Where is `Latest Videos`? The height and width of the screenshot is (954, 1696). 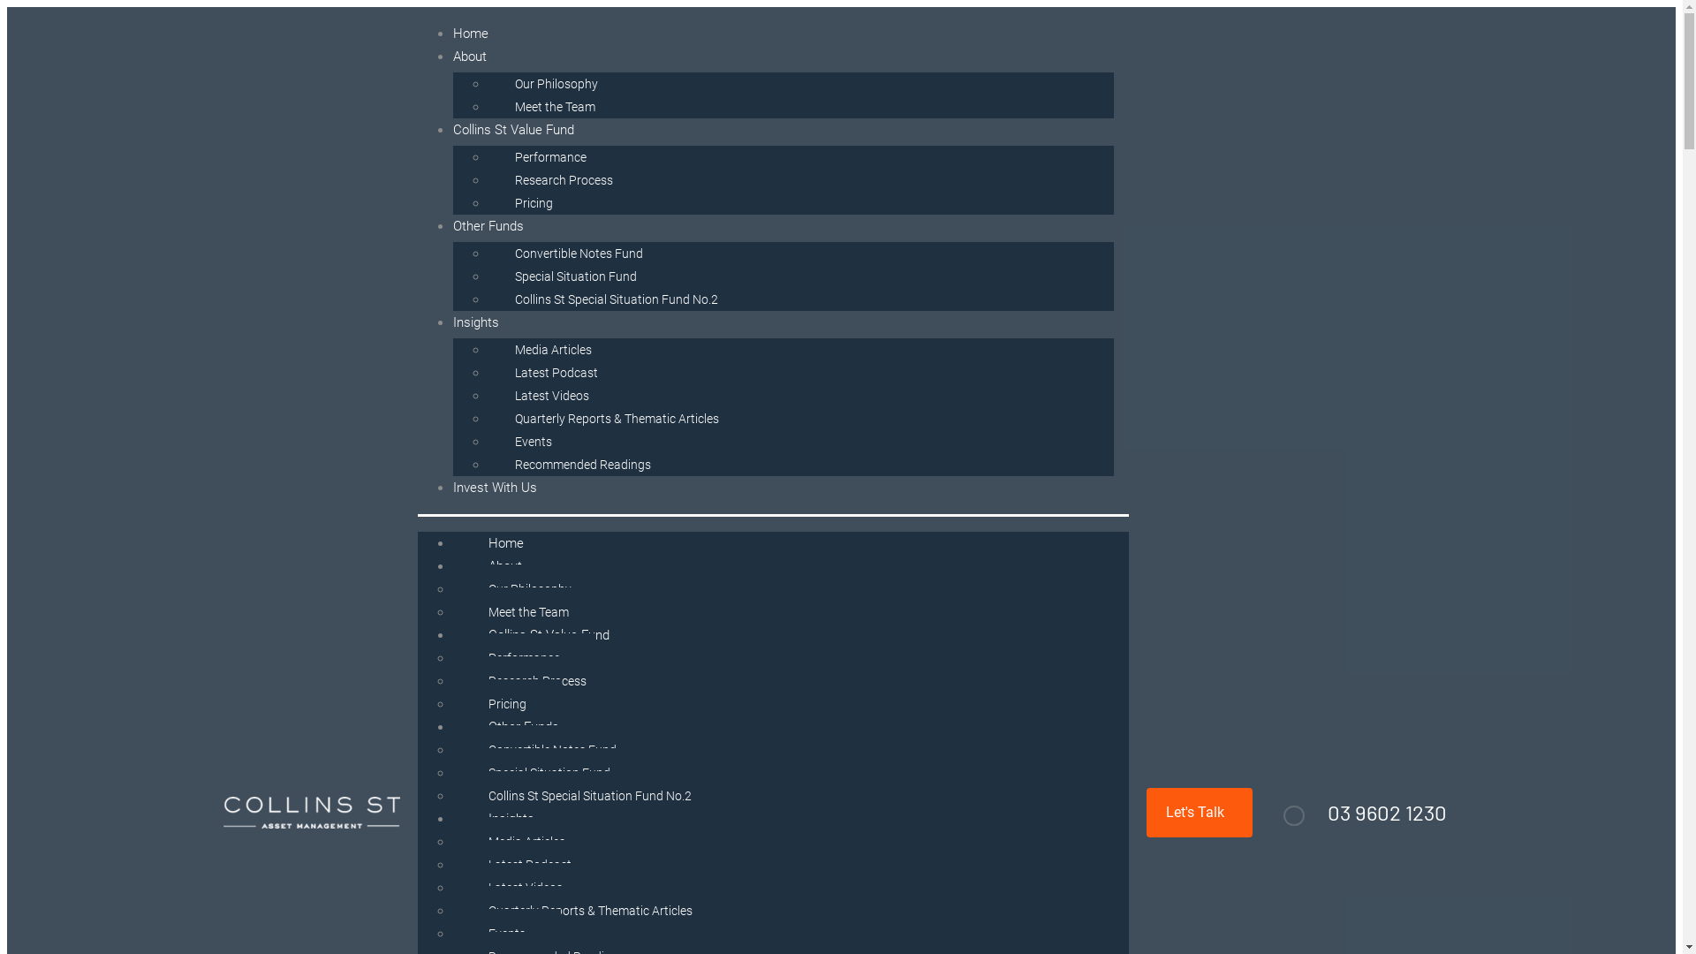 Latest Videos is located at coordinates (525, 888).